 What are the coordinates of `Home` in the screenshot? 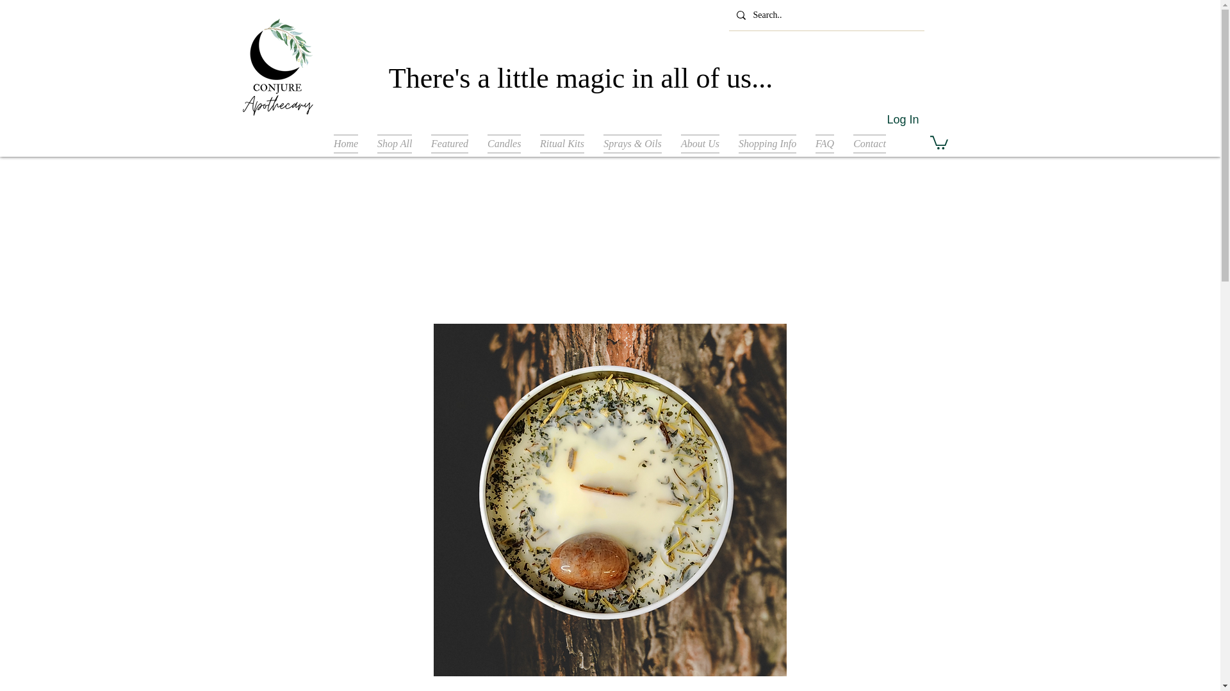 It's located at (346, 143).